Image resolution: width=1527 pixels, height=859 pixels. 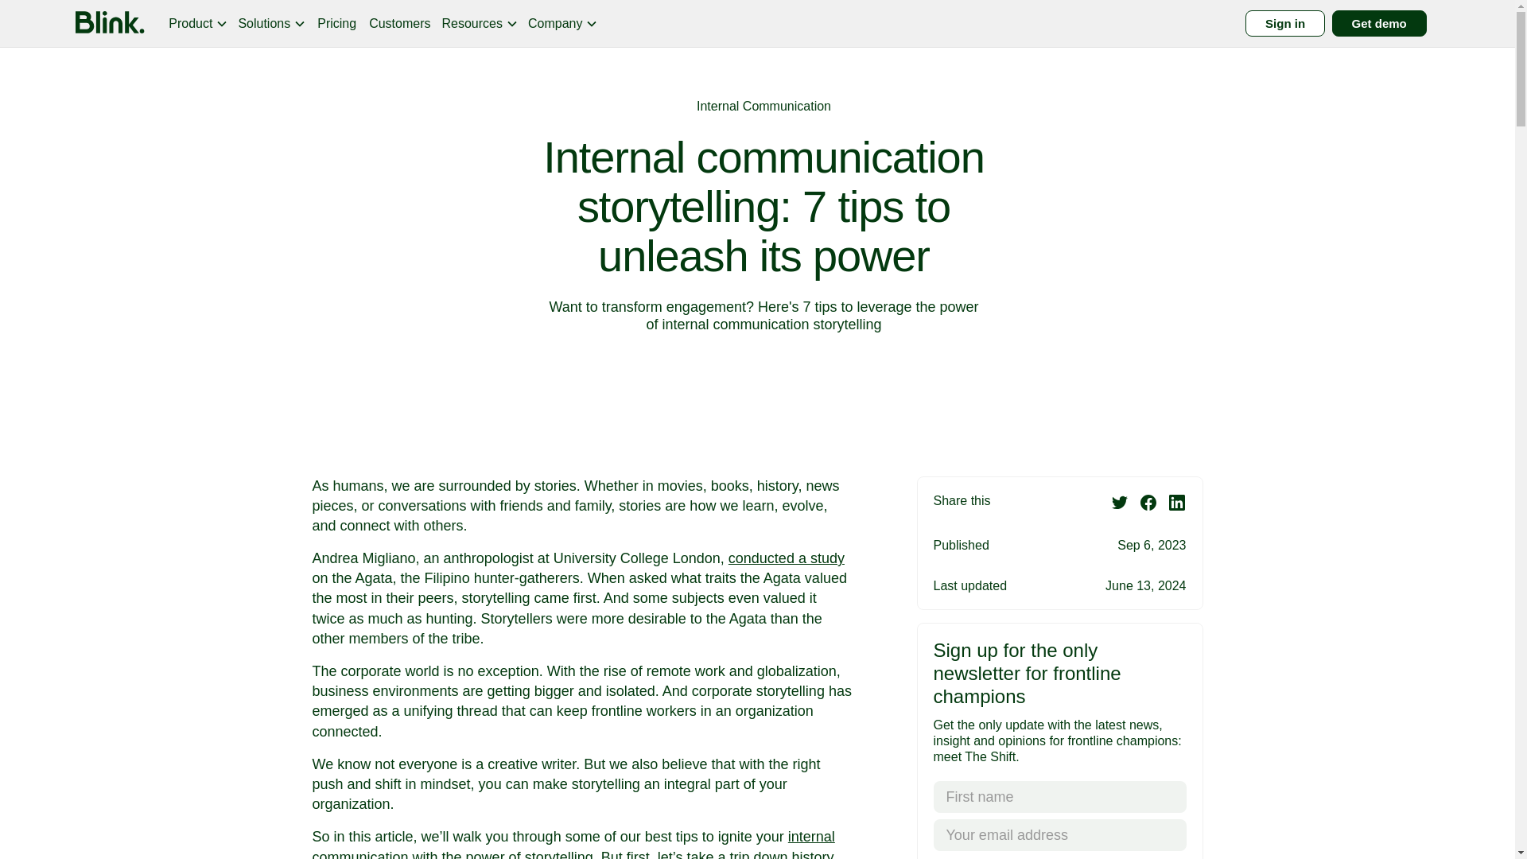 I want to click on Sign in, so click(x=1285, y=23).